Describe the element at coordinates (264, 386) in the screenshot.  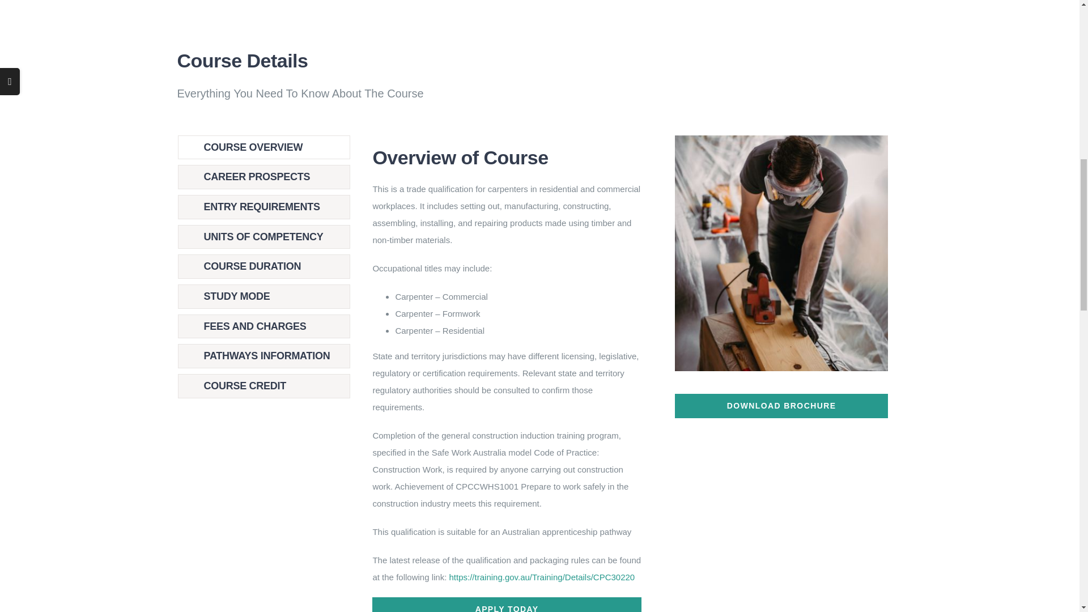
I see `COURSE CREDIT` at that location.